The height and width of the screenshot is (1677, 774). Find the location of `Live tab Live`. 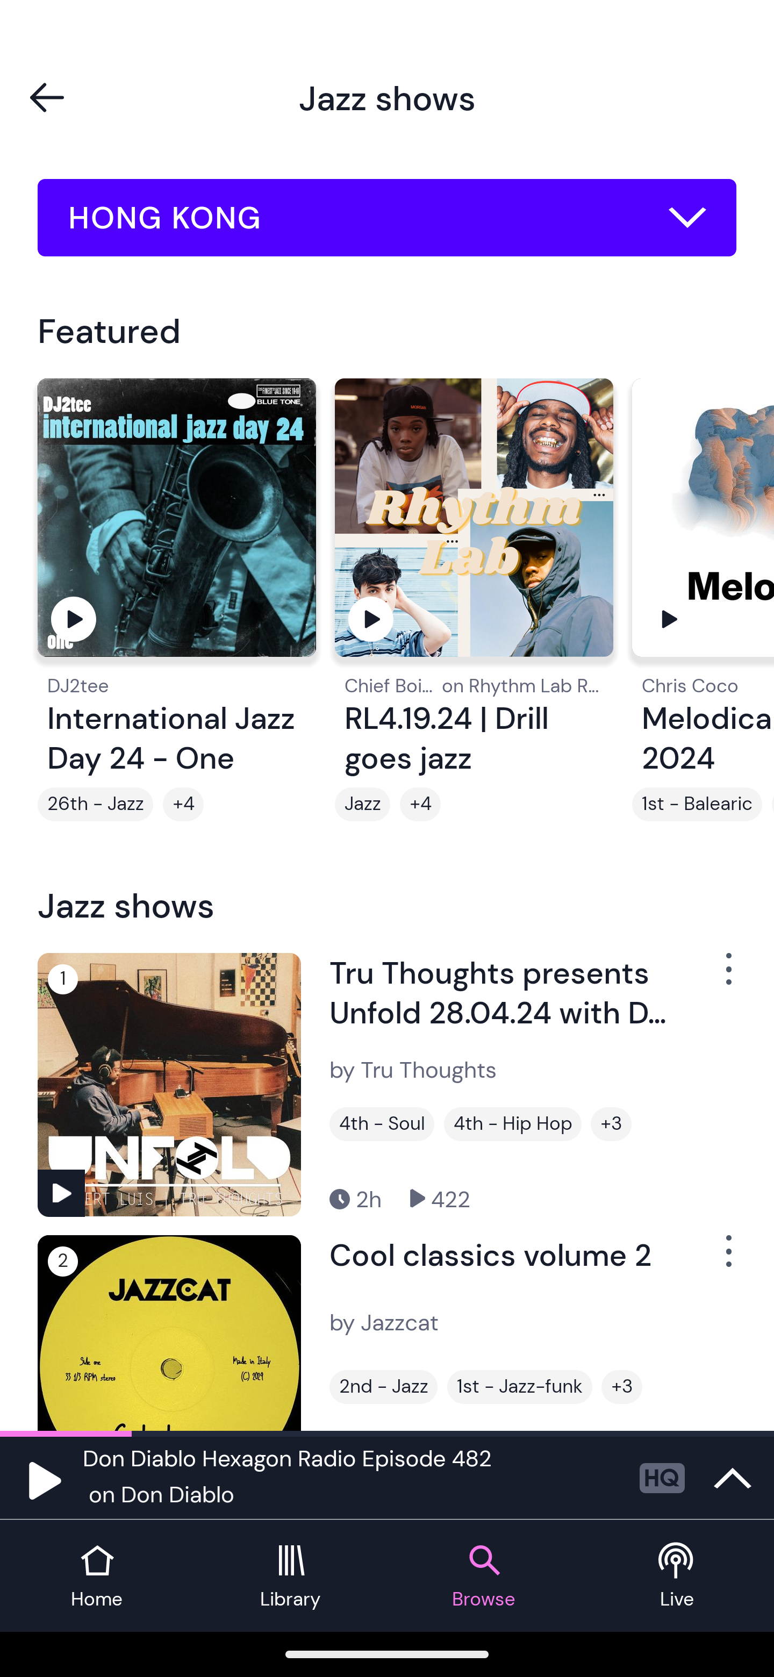

Live tab Live is located at coordinates (677, 1576).